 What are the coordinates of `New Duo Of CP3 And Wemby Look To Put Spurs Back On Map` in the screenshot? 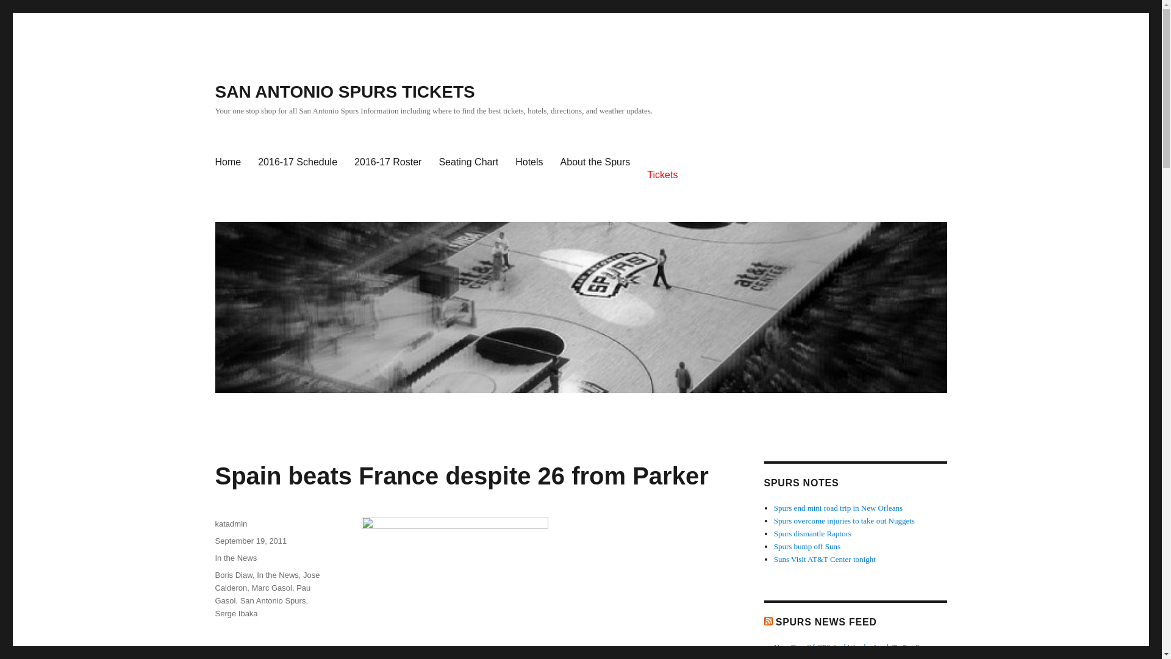 It's located at (854, 650).